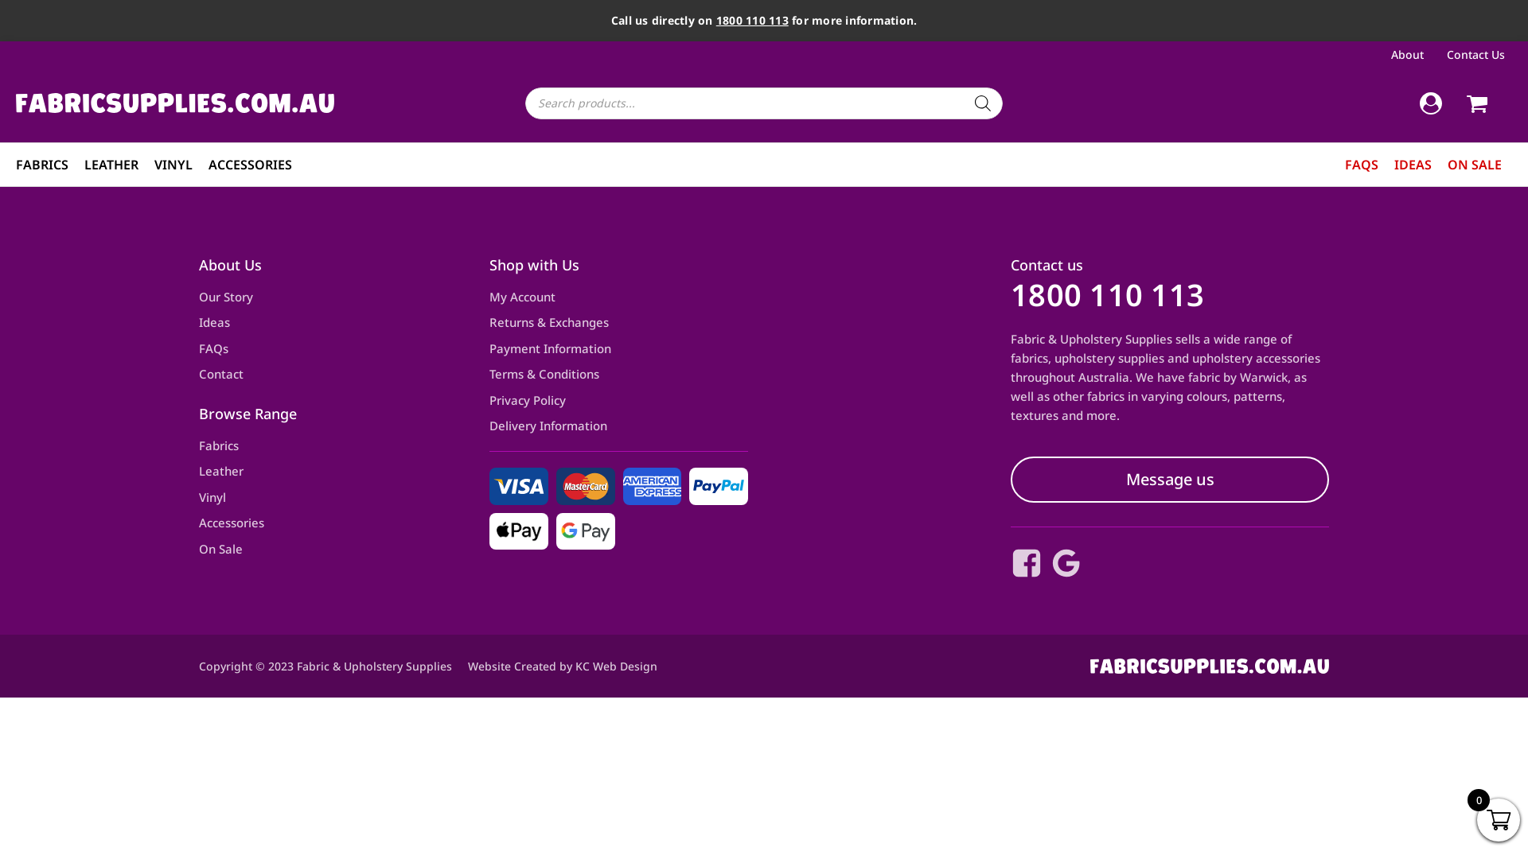 The height and width of the screenshot is (859, 1528). I want to click on Delivery Information, so click(548, 426).